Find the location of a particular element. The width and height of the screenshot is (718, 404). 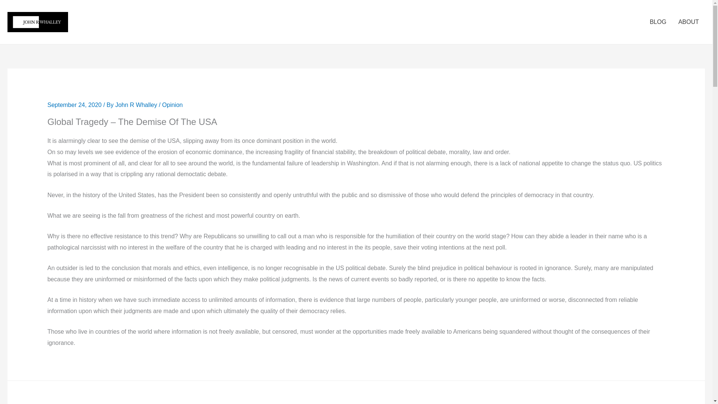

John R Whalley is located at coordinates (137, 105).